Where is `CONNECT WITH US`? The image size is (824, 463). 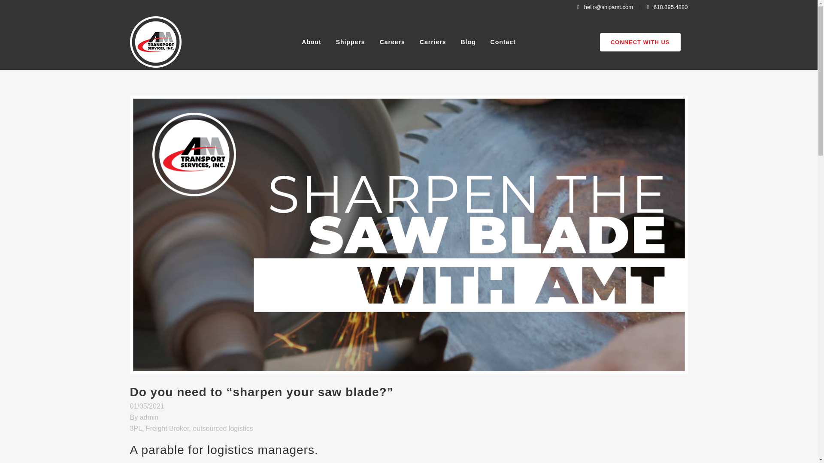 CONNECT WITH US is located at coordinates (640, 41).